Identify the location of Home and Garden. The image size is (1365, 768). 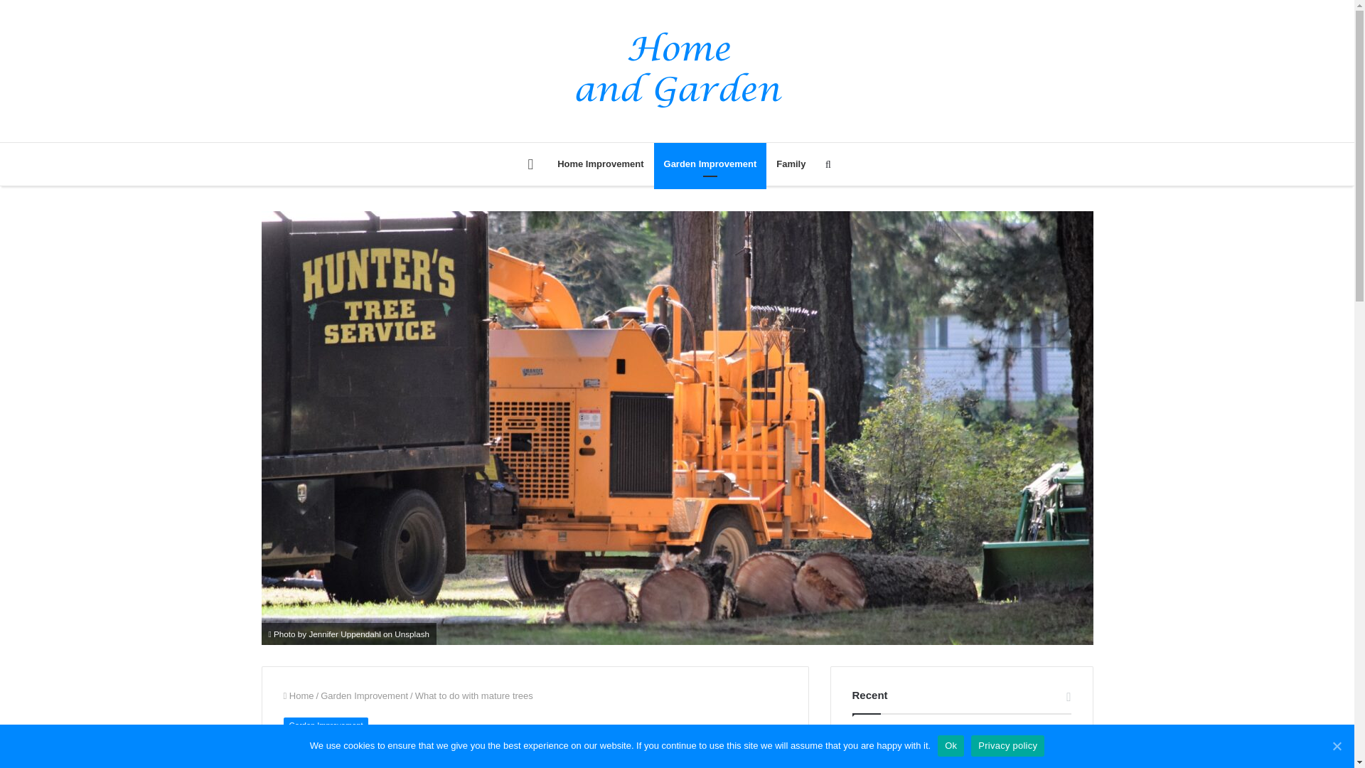
(677, 70).